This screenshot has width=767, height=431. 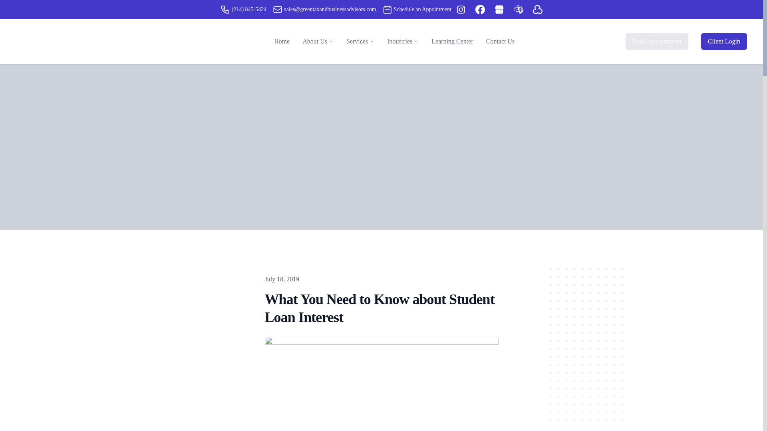 I want to click on CountingWorks, so click(x=538, y=9).